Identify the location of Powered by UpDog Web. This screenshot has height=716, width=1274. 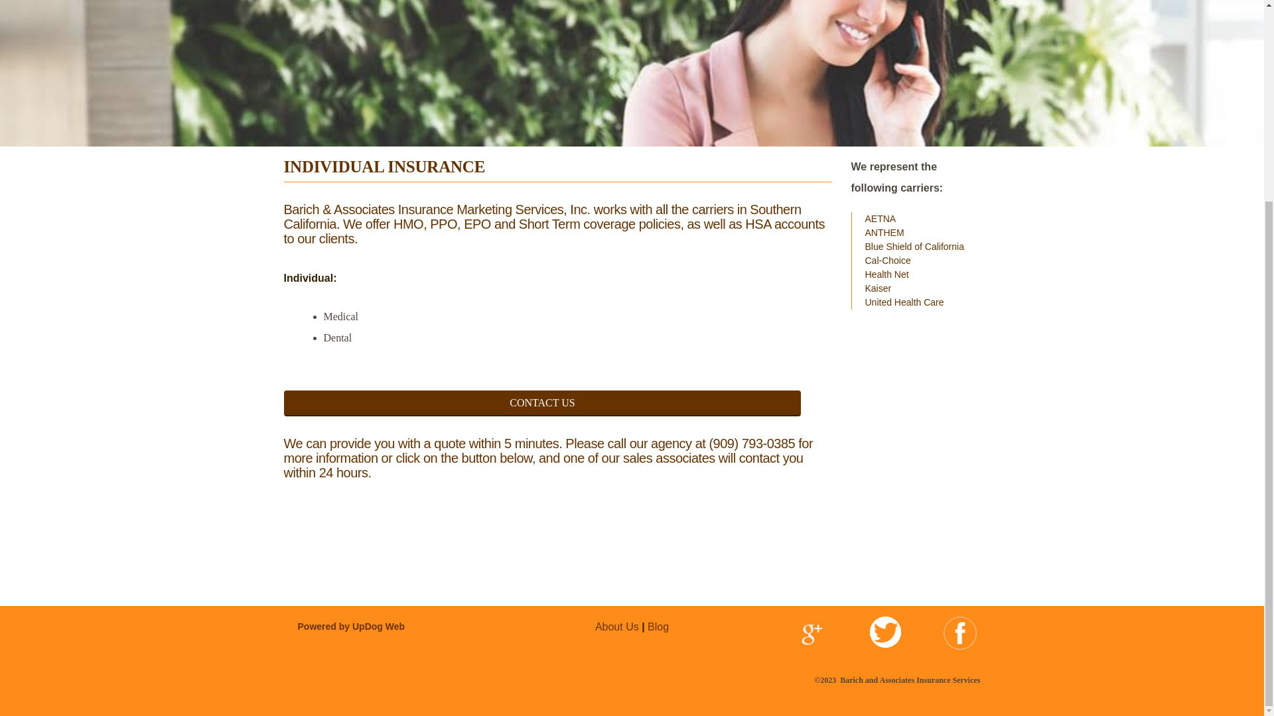
(350, 626).